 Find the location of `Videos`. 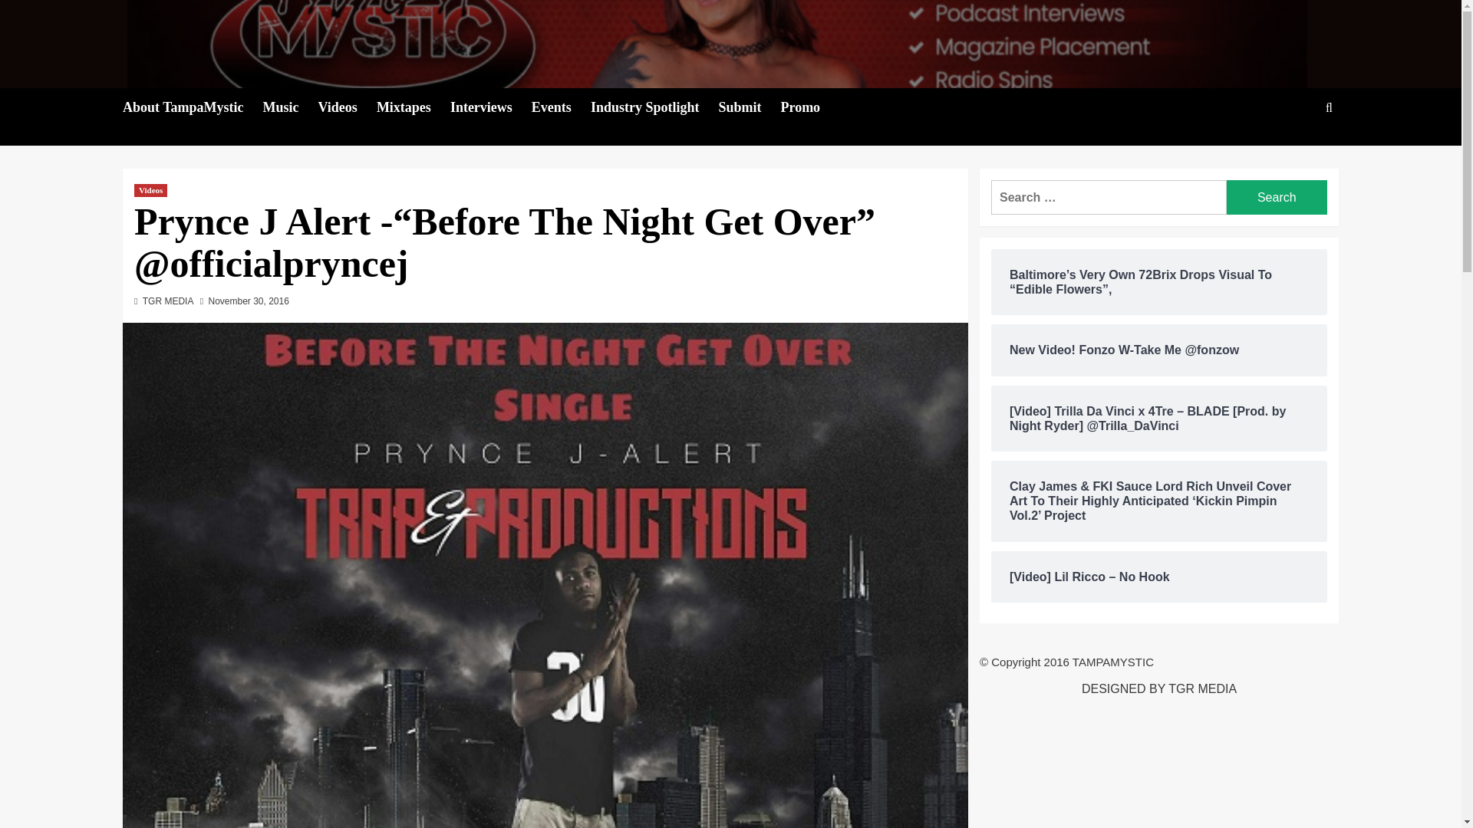

Videos is located at coordinates (347, 107).